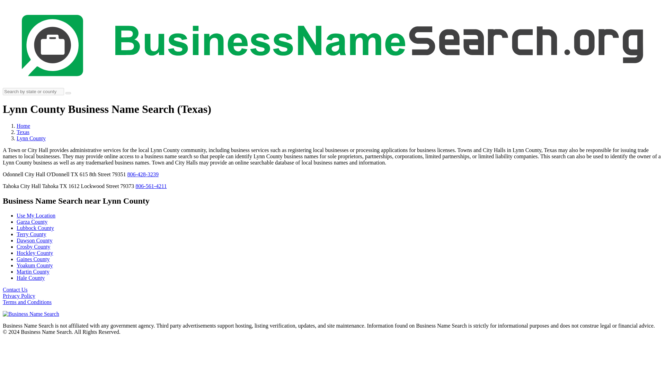  Describe the element at coordinates (35, 228) in the screenshot. I see `Lubbock County` at that location.